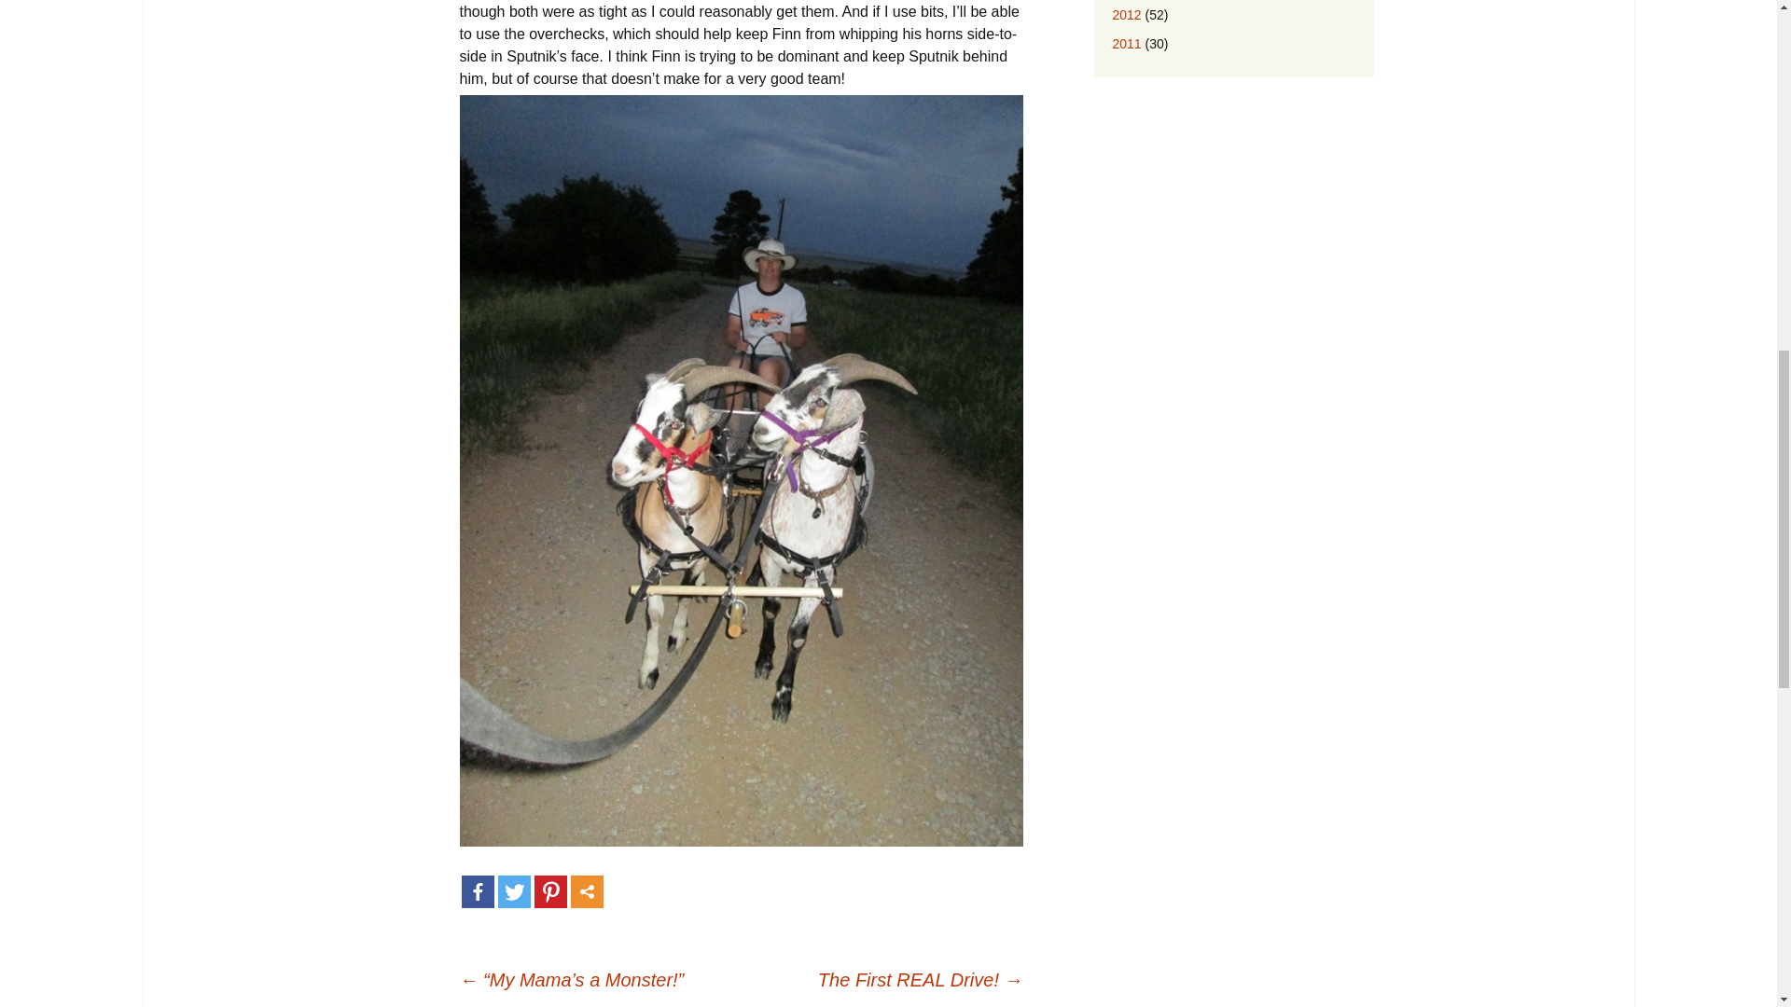  Describe the element at coordinates (549, 891) in the screenshot. I see `Pinterest` at that location.